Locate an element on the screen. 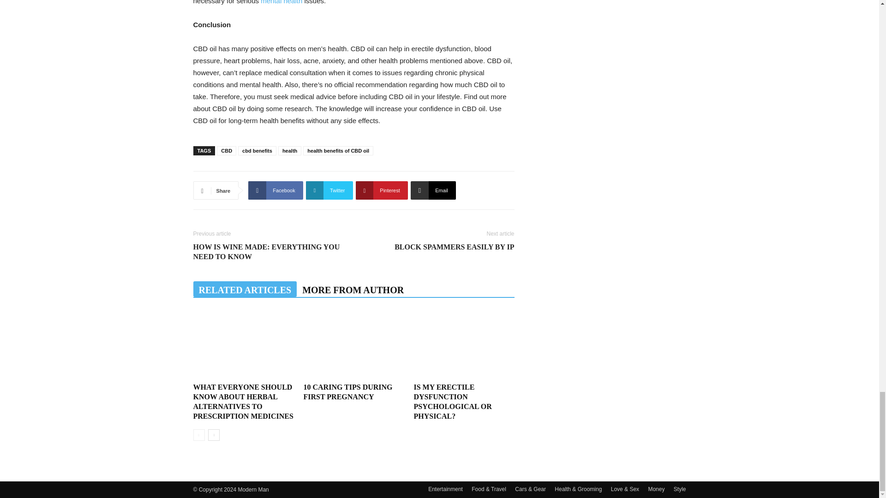 Image resolution: width=886 pixels, height=498 pixels. Is My Erectile Dysfunction Psychological or Physical? is located at coordinates (452, 401).